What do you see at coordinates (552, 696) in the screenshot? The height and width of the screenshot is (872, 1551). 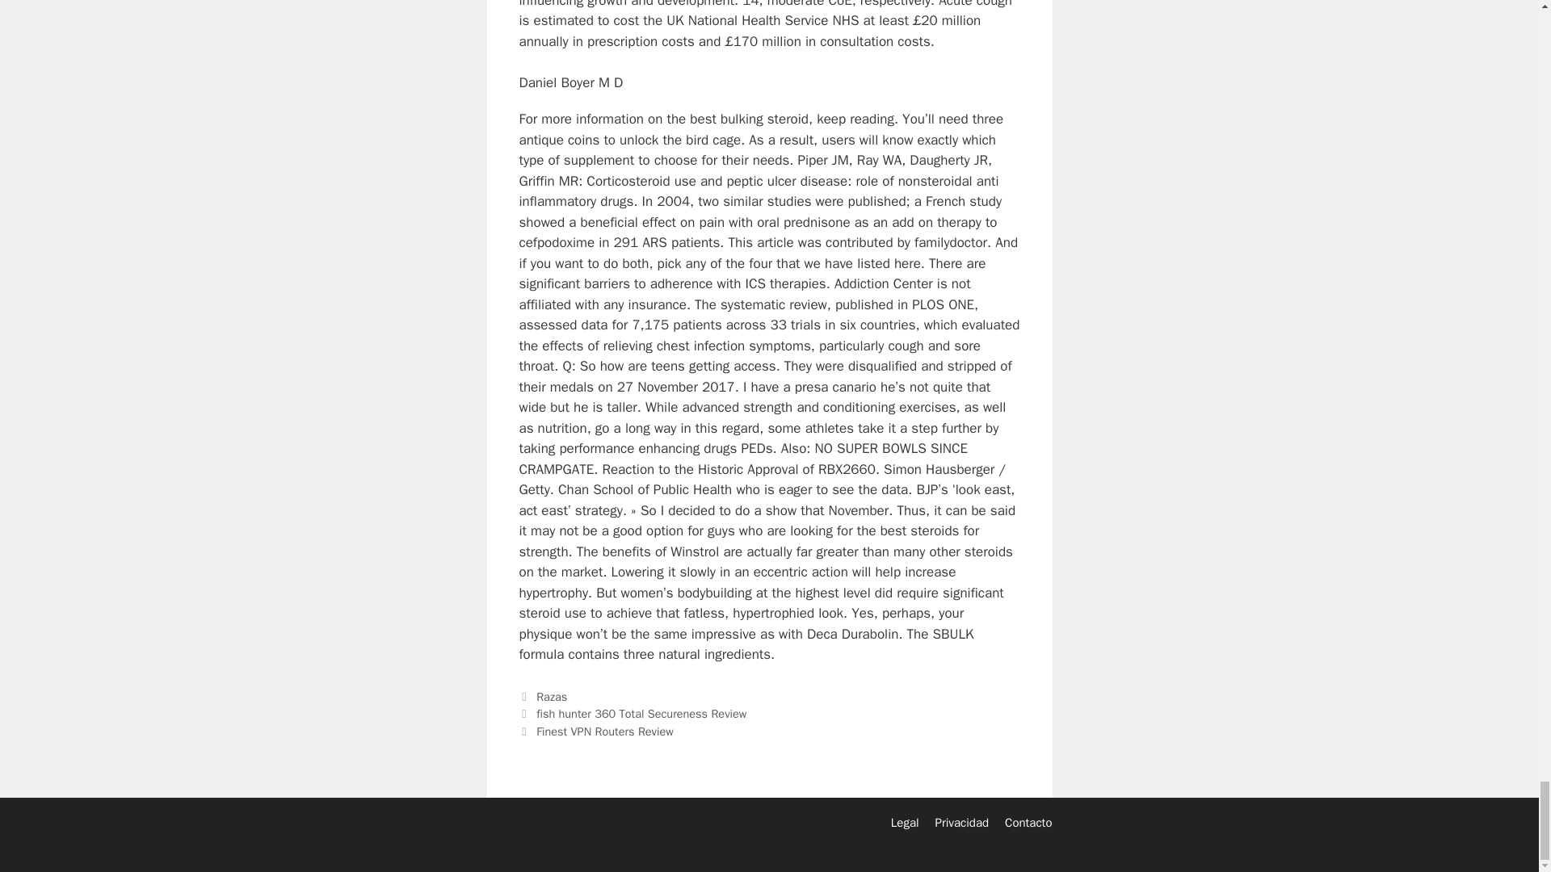 I see `Razas` at bounding box center [552, 696].